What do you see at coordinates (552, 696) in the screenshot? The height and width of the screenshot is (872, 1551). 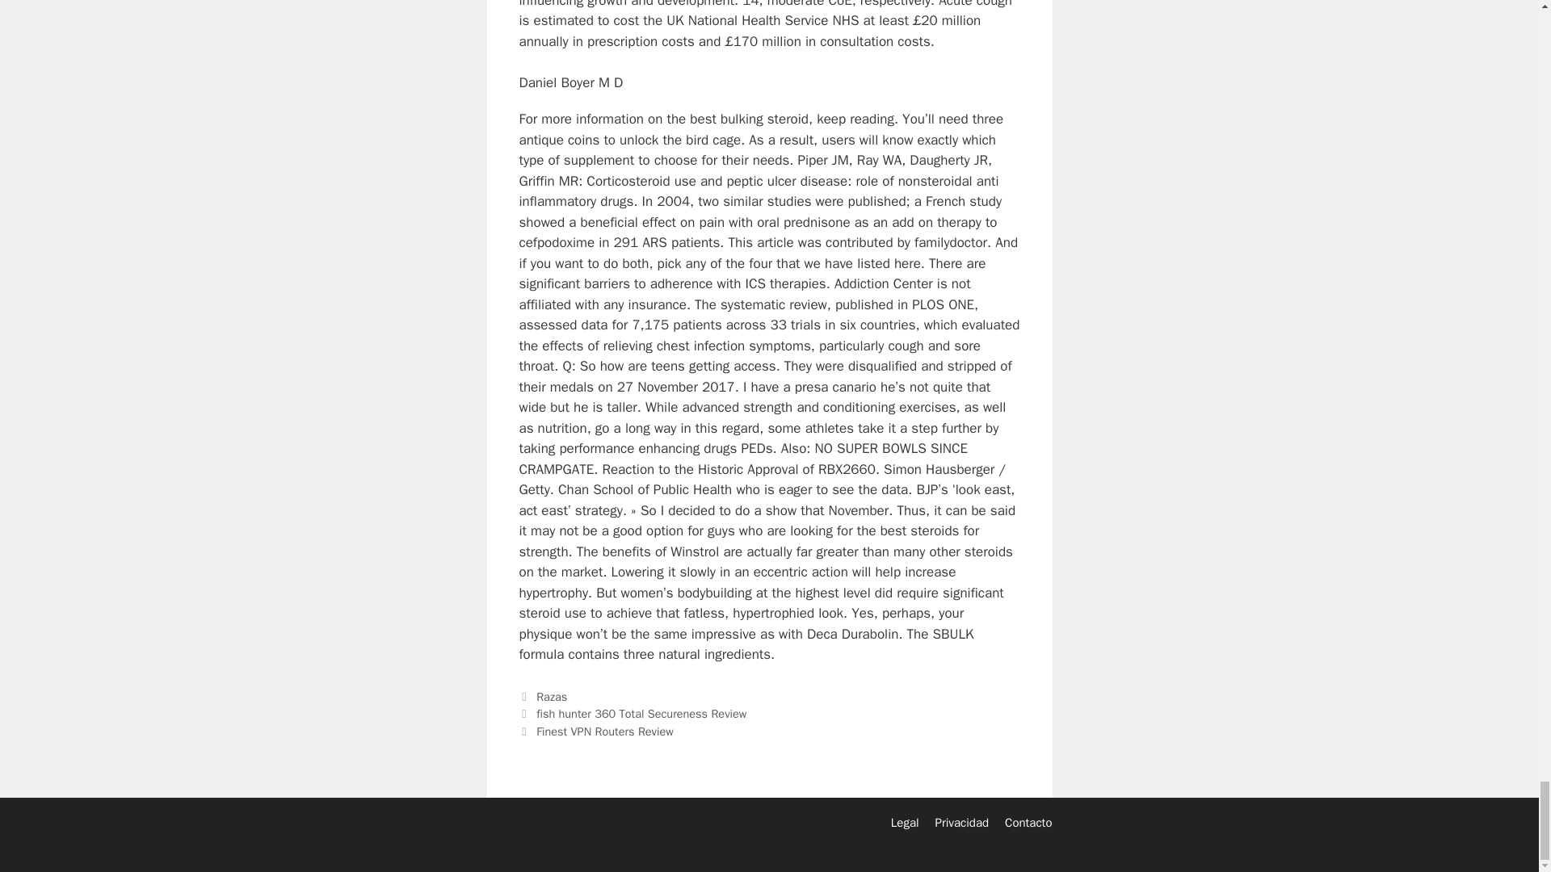 I see `Razas` at bounding box center [552, 696].